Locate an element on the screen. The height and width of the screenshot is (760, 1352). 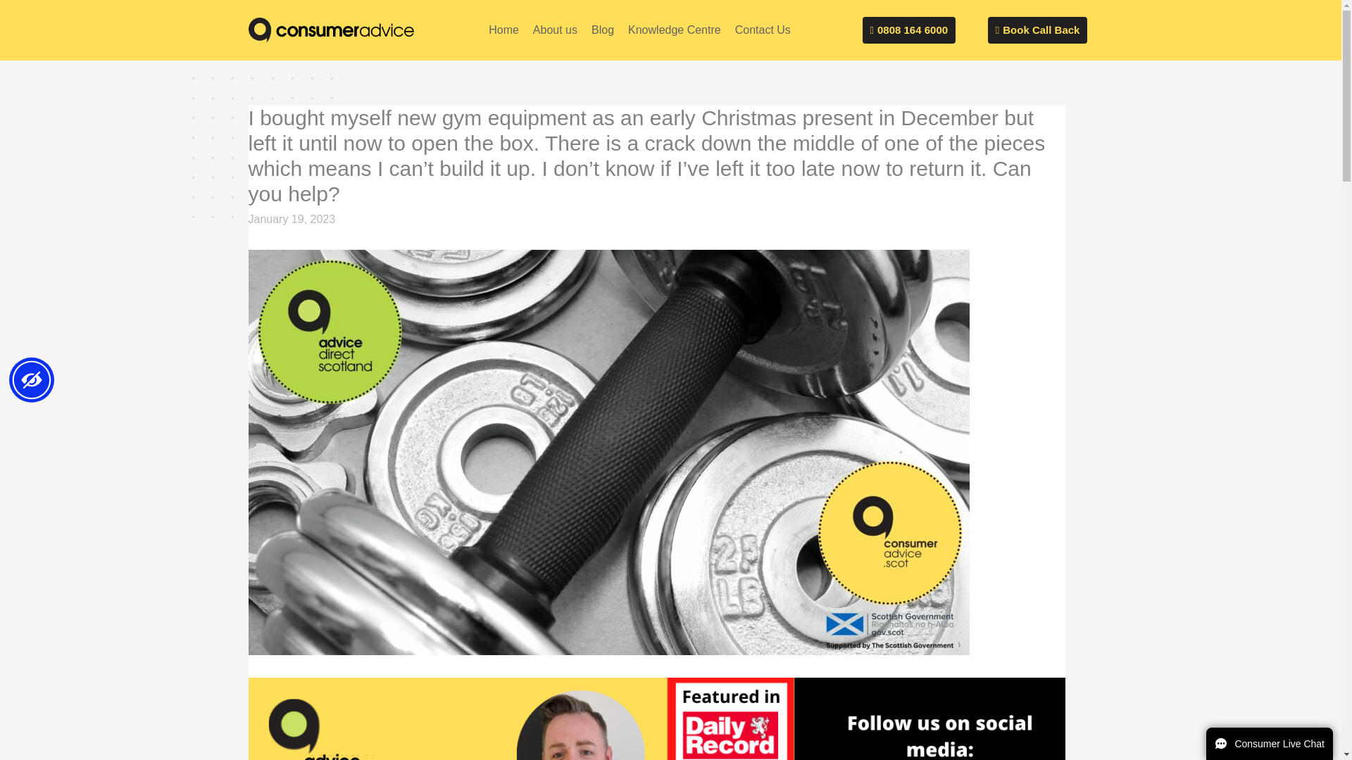
Accessibility Menu is located at coordinates (31, 380).